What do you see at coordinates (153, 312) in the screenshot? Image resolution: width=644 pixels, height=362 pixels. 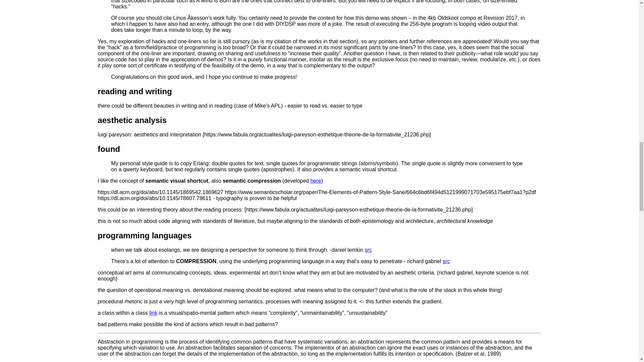 I see `link` at bounding box center [153, 312].